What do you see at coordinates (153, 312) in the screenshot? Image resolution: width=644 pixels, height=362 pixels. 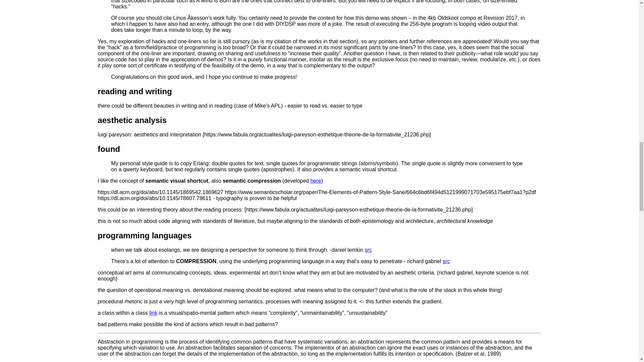 I see `link` at bounding box center [153, 312].